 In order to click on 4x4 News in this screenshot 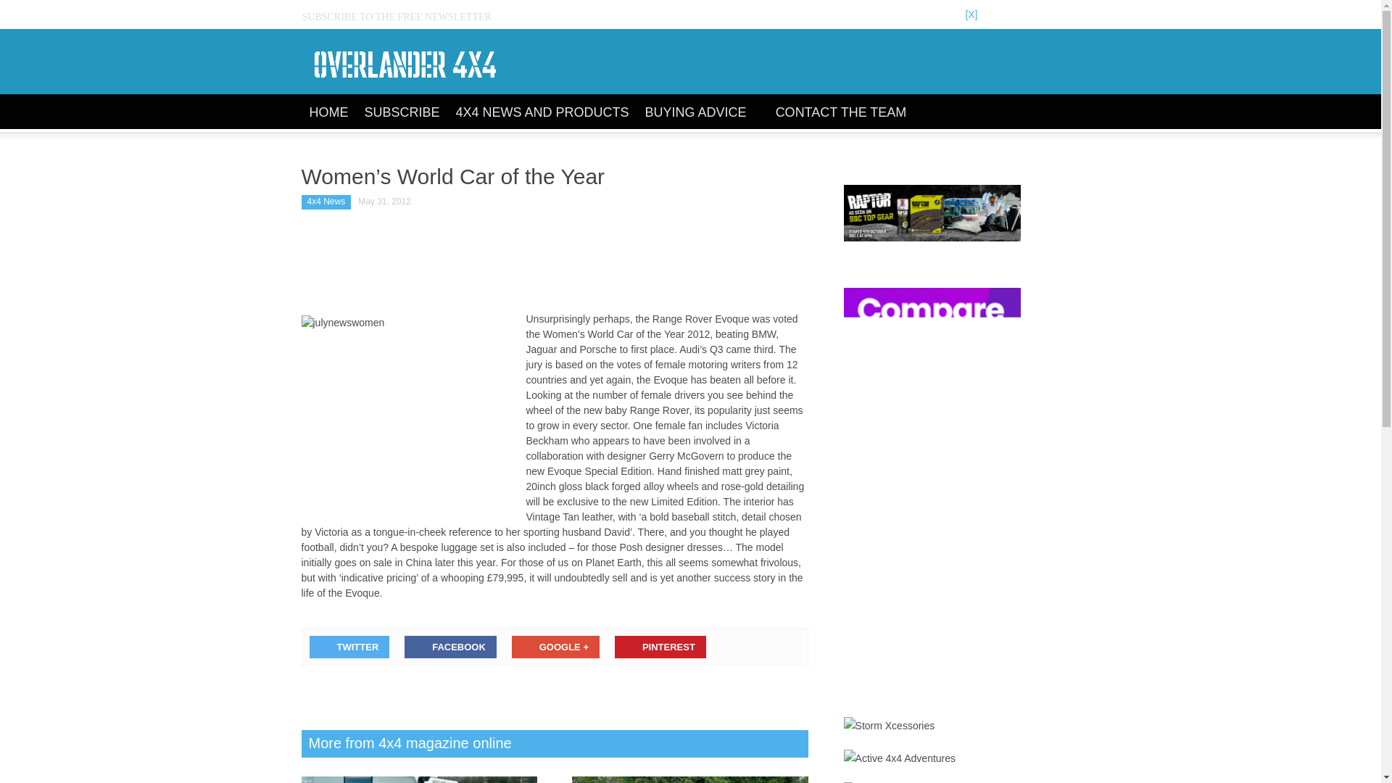, I will do `click(326, 202)`.